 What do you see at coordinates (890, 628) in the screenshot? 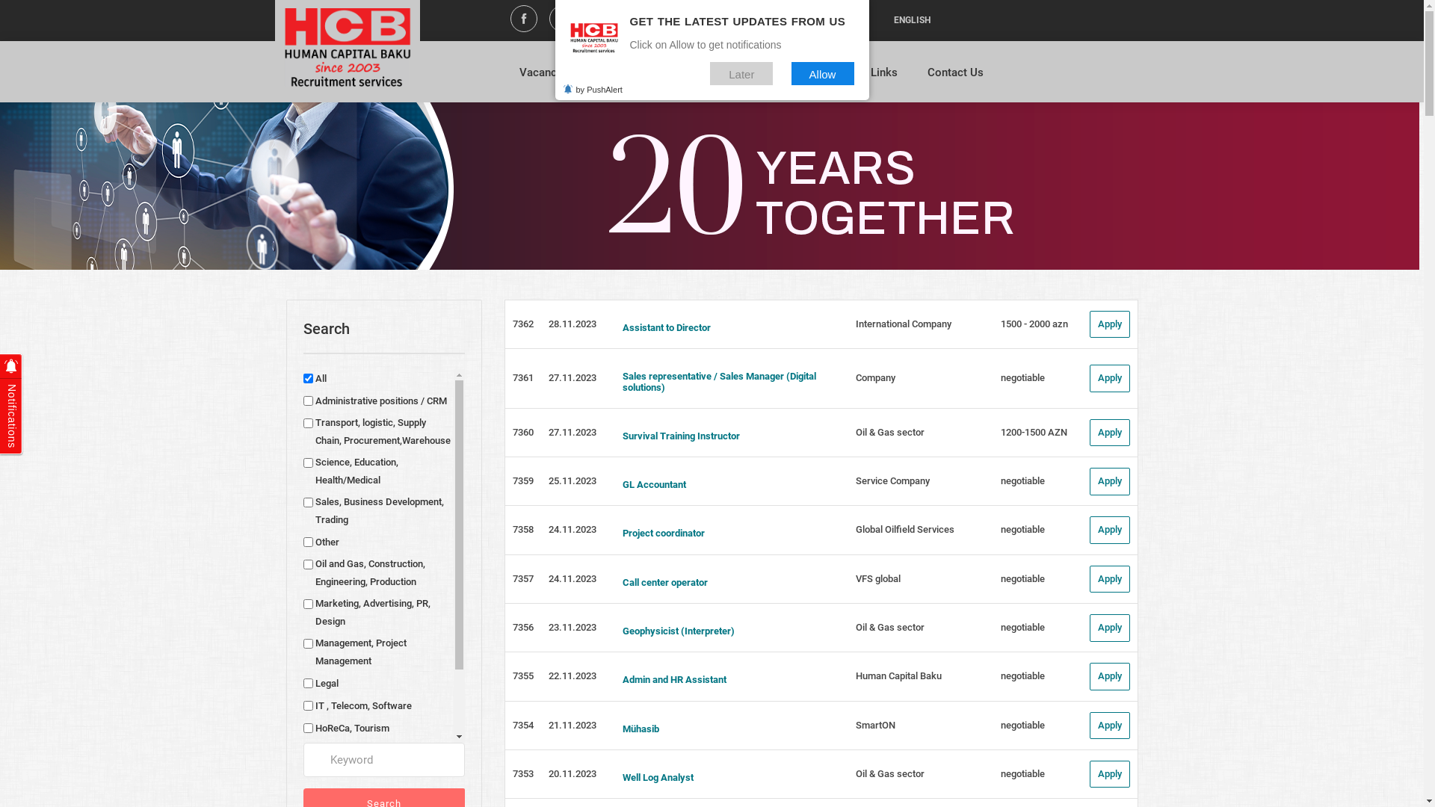
I see `Oil & Gas sector` at bounding box center [890, 628].